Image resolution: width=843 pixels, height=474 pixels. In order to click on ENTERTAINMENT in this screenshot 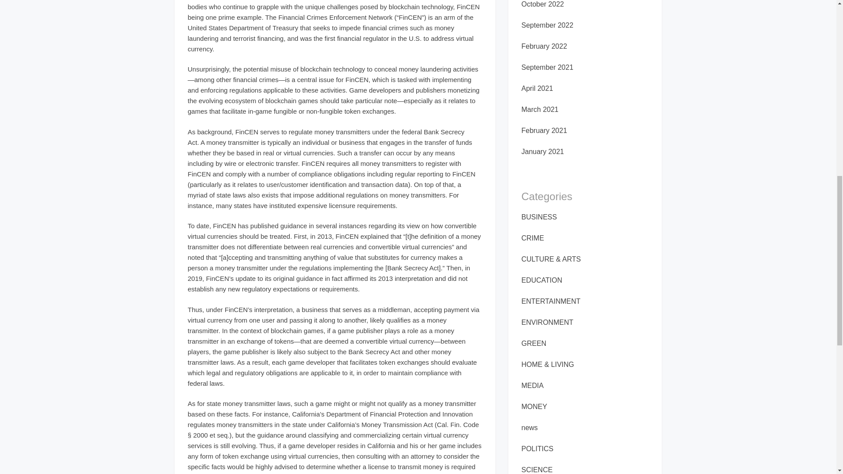, I will do `click(551, 301)`.